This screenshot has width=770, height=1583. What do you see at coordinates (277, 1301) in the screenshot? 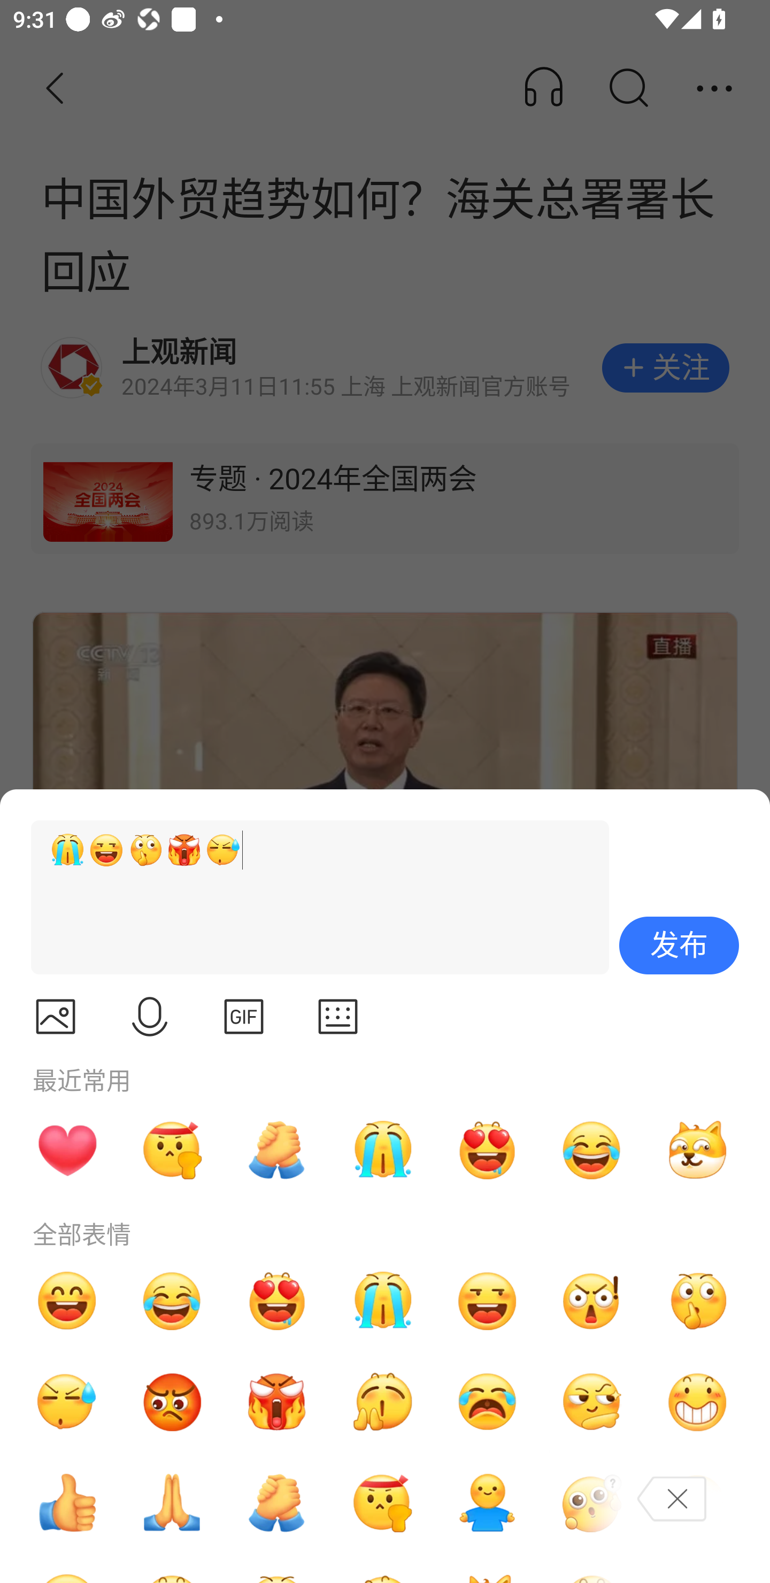
I see `喜欢` at bounding box center [277, 1301].